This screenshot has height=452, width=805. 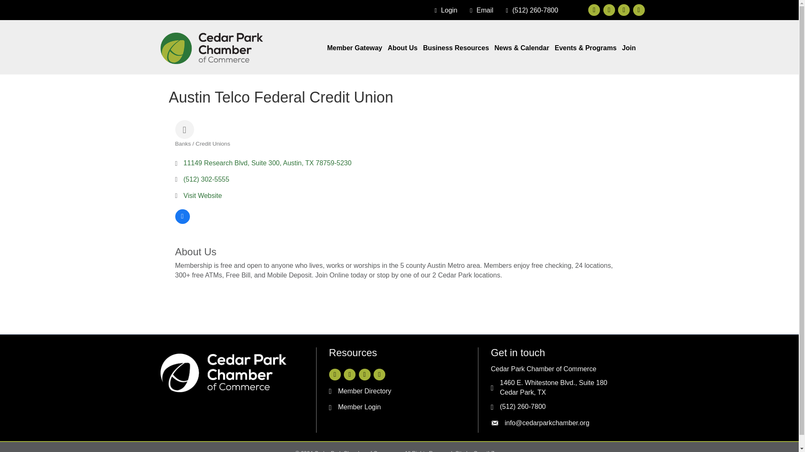 I want to click on View on Facebook, so click(x=183, y=221).